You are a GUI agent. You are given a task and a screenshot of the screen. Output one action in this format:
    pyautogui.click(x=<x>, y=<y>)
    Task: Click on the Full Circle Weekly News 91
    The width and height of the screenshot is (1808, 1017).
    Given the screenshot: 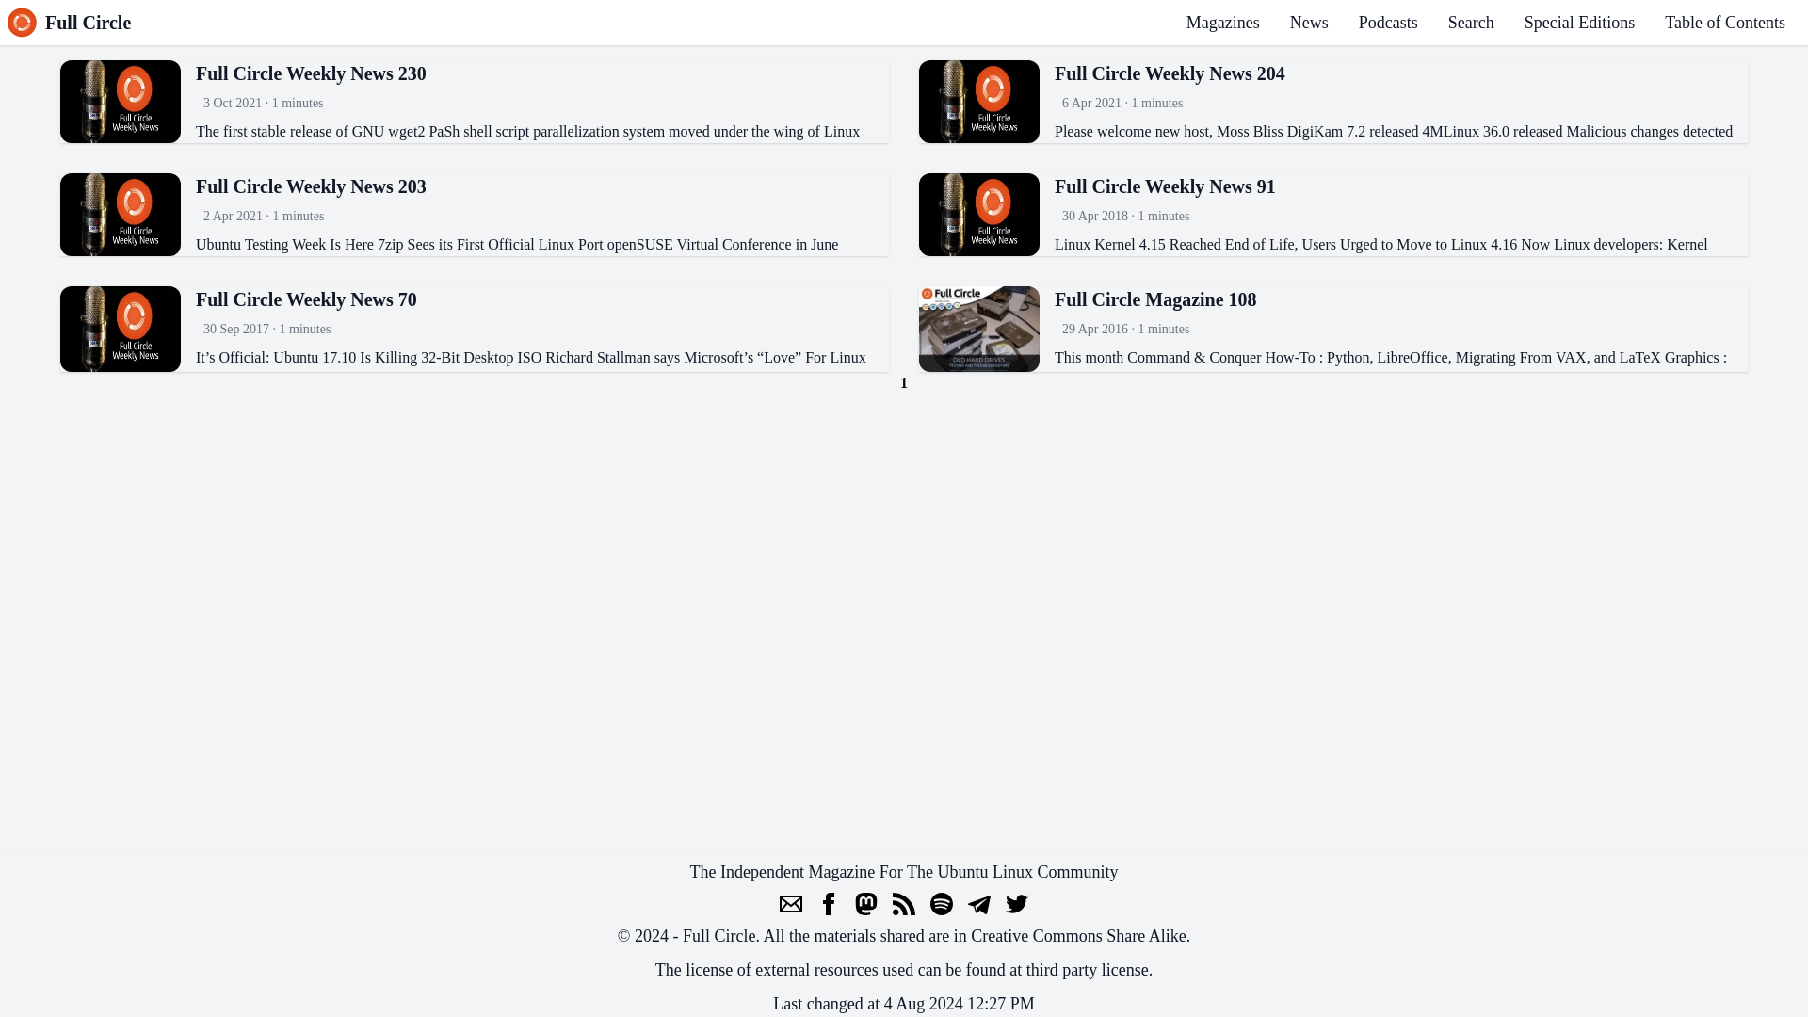 What is the action you would take?
    pyautogui.click(x=1401, y=186)
    